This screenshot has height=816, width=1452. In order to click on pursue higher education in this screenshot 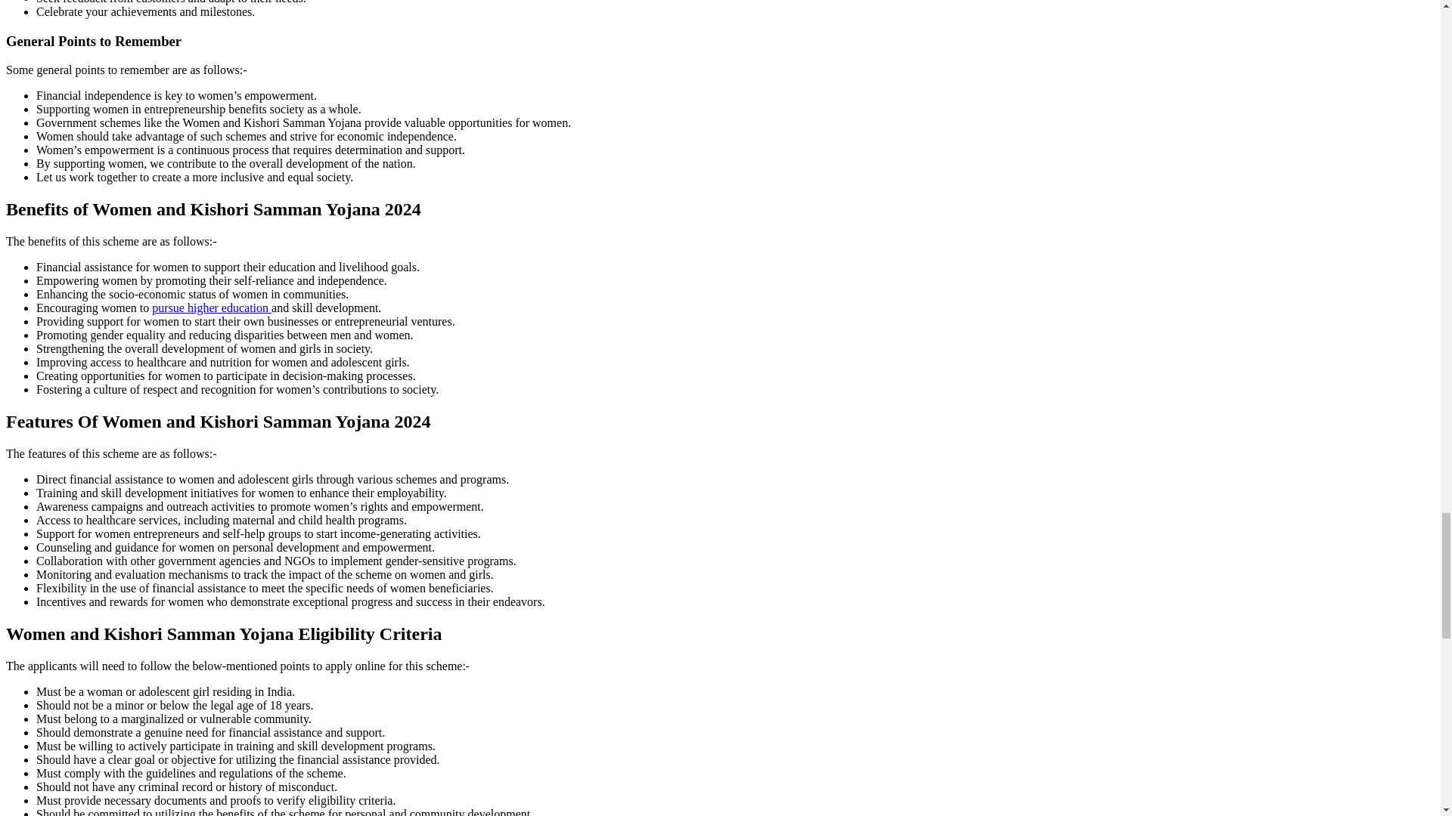, I will do `click(212, 307)`.